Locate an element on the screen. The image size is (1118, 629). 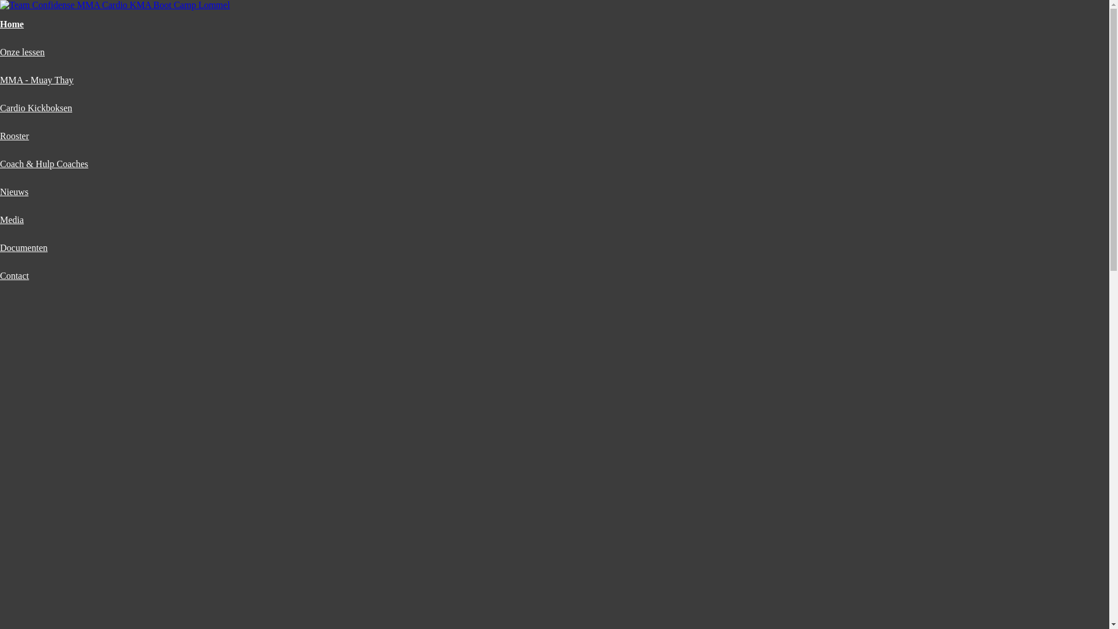
Rooster is located at coordinates (15, 136).